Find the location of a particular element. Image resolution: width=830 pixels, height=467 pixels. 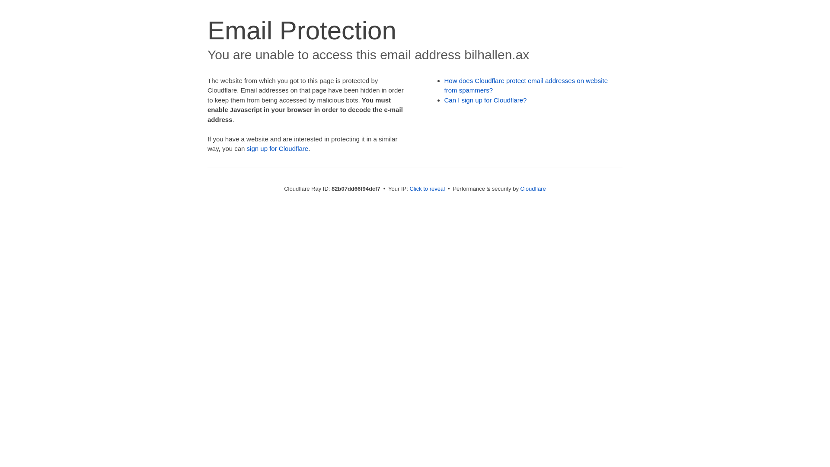

Can I sign up for Cloudflare? is located at coordinates (486, 100).